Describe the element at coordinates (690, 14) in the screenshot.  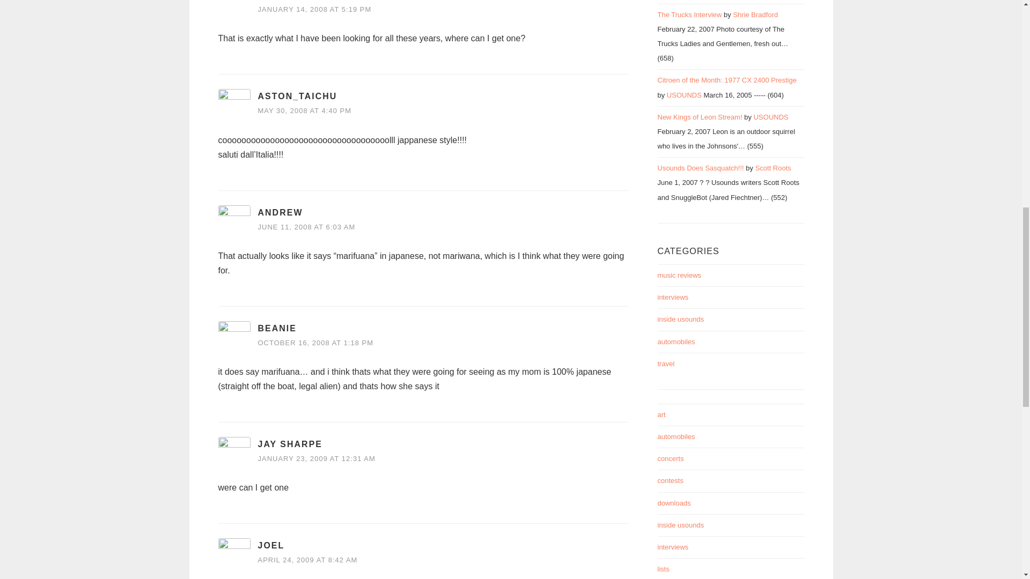
I see `The Trucks Interview` at that location.